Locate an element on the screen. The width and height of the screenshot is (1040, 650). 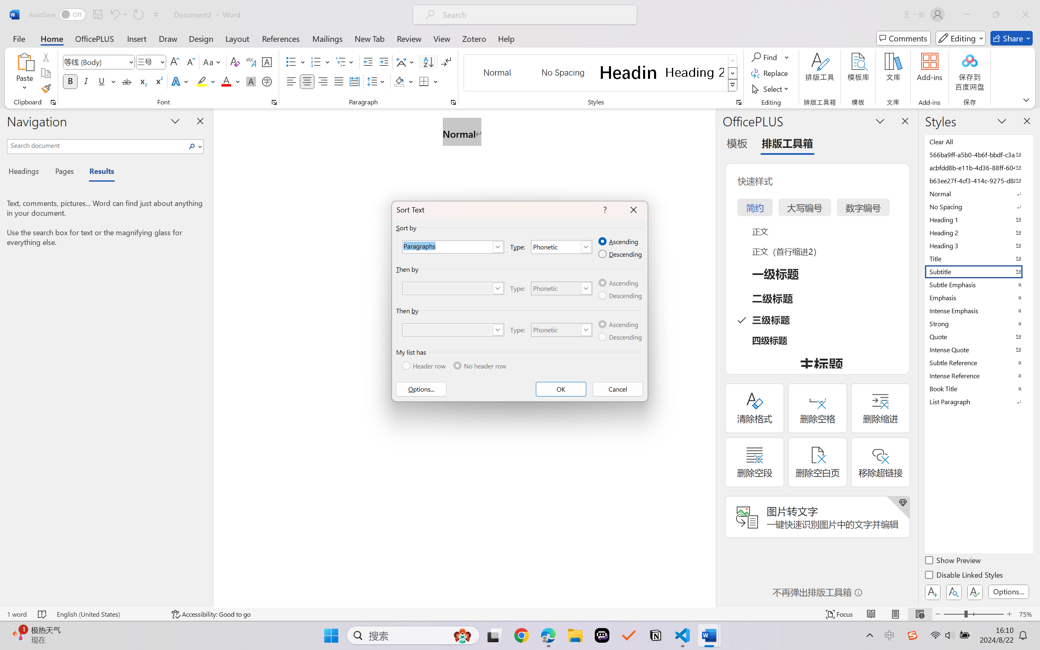
Bullets is located at coordinates (291, 62).